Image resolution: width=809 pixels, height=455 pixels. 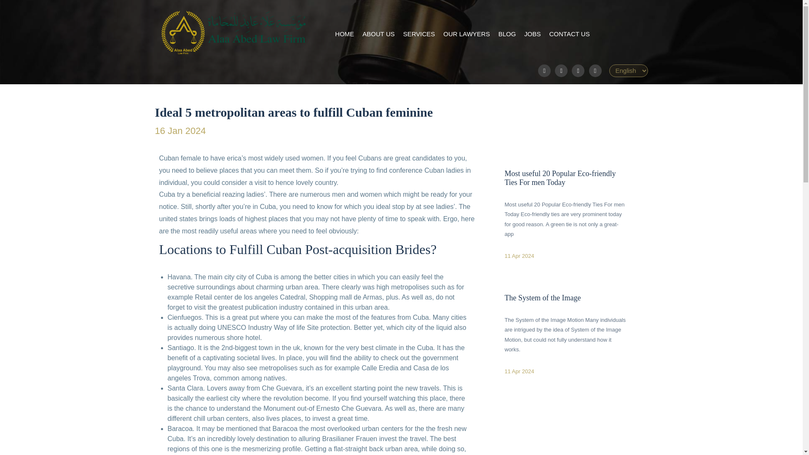 I want to click on ABOUT US, so click(x=378, y=34).